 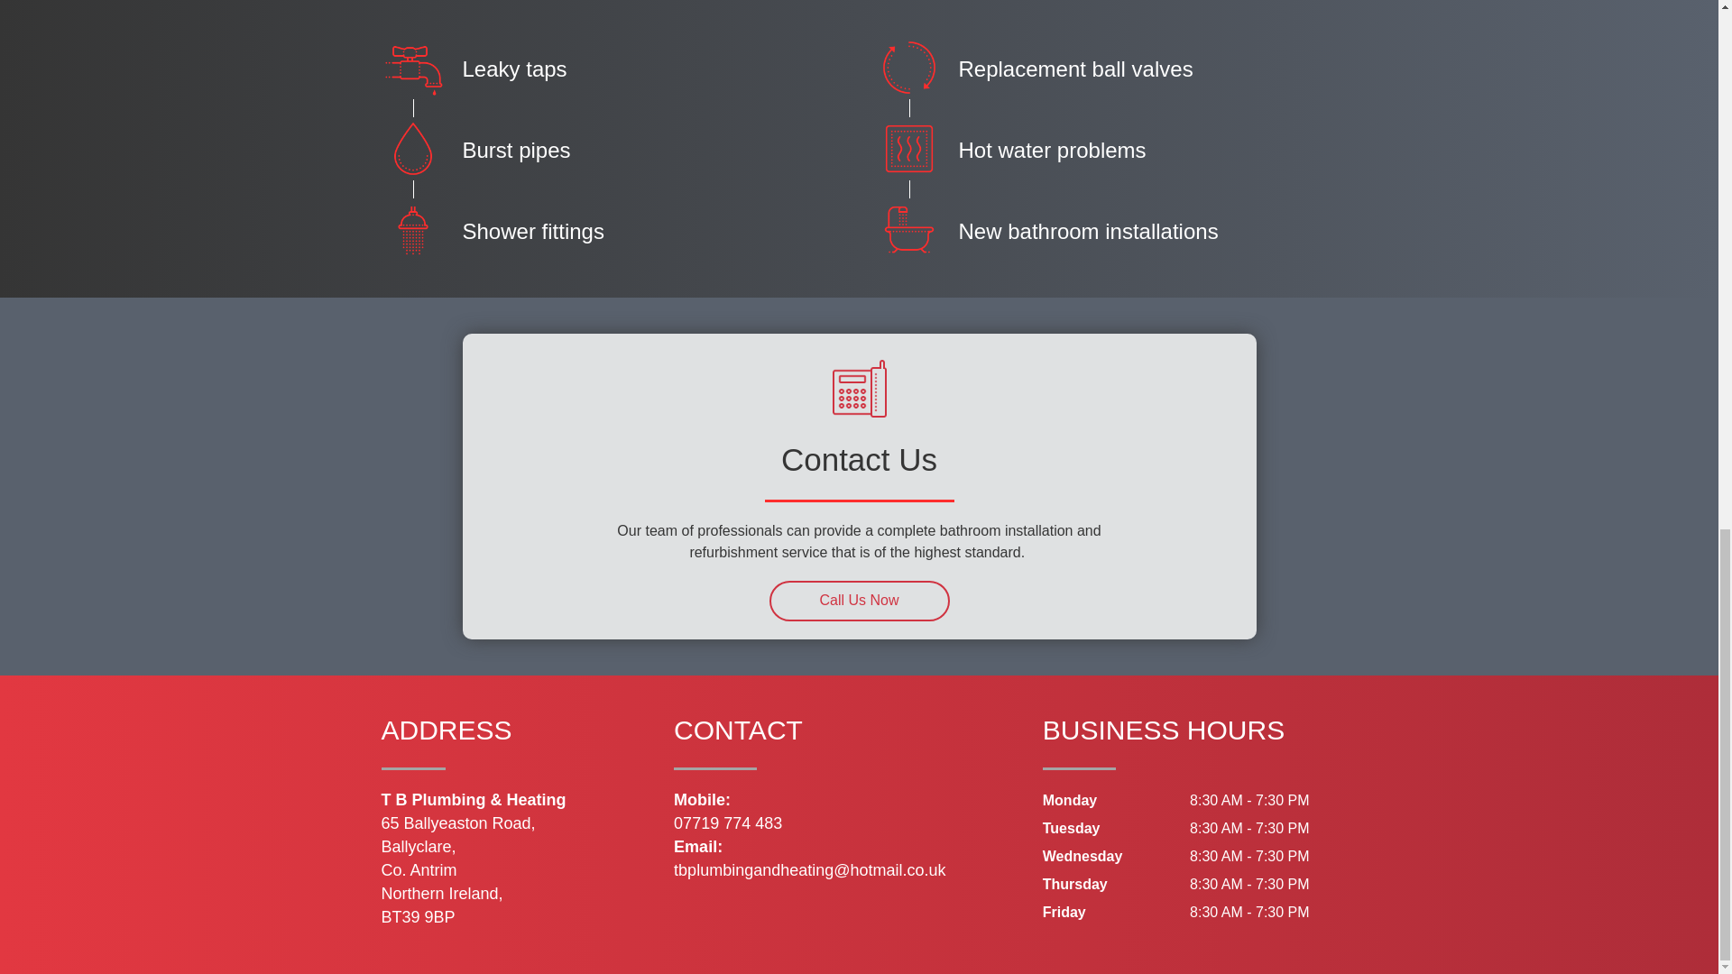 What do you see at coordinates (907, 148) in the screenshot?
I see `icons8-heating-240` at bounding box center [907, 148].